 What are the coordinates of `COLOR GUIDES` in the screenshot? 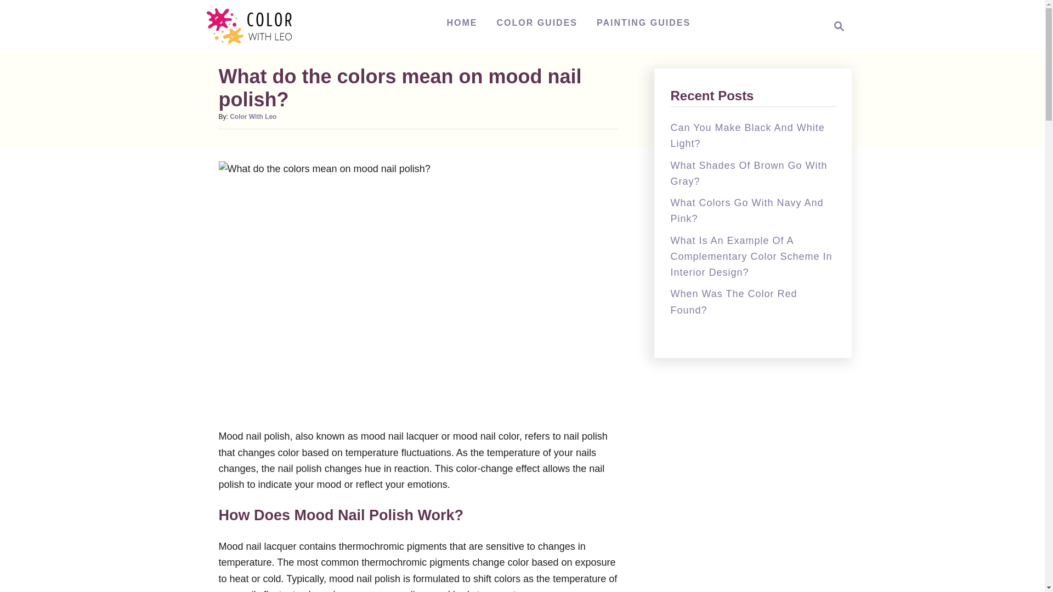 It's located at (536, 22).